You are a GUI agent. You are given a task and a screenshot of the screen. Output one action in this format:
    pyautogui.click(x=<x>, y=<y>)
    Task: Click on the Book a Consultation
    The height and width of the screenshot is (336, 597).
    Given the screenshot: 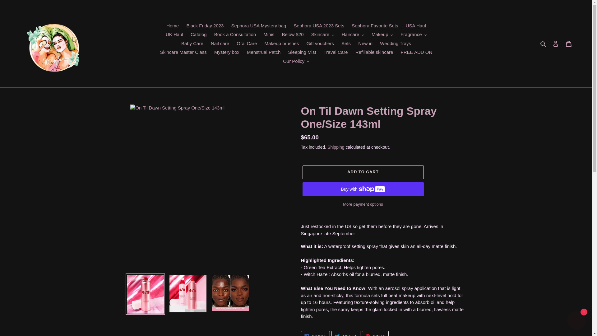 What is the action you would take?
    pyautogui.click(x=235, y=35)
    